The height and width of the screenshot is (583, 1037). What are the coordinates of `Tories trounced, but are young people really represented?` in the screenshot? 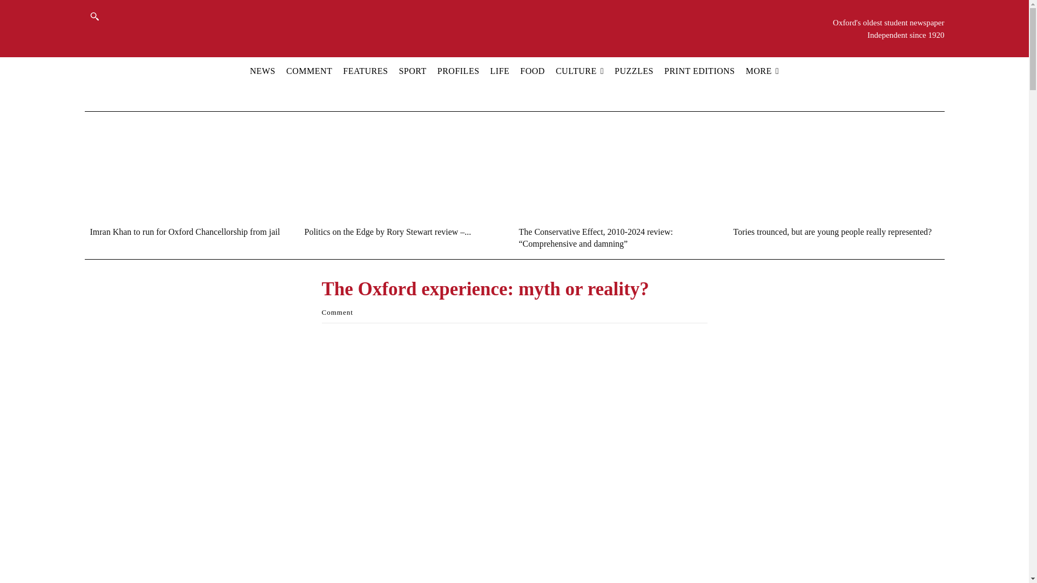 It's located at (830, 168).